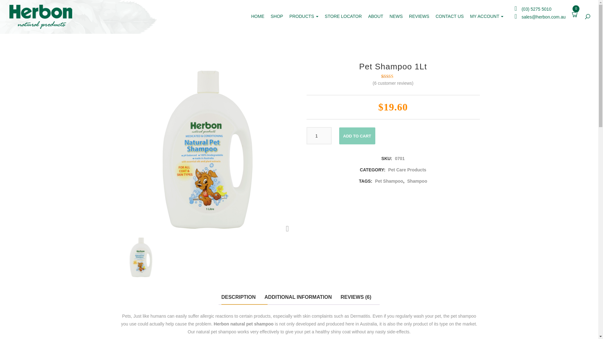 The height and width of the screenshot is (339, 603). Describe the element at coordinates (575, 13) in the screenshot. I see `View your shopping cart` at that location.